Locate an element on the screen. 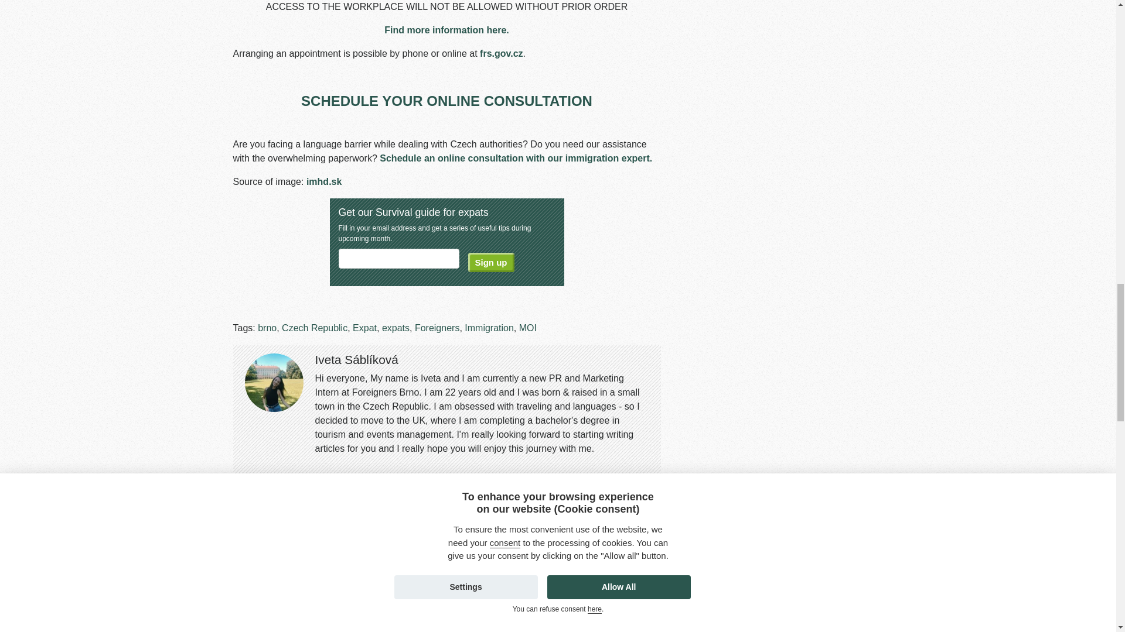  Schedule an online consultation with our immigration expert. is located at coordinates (516, 158).